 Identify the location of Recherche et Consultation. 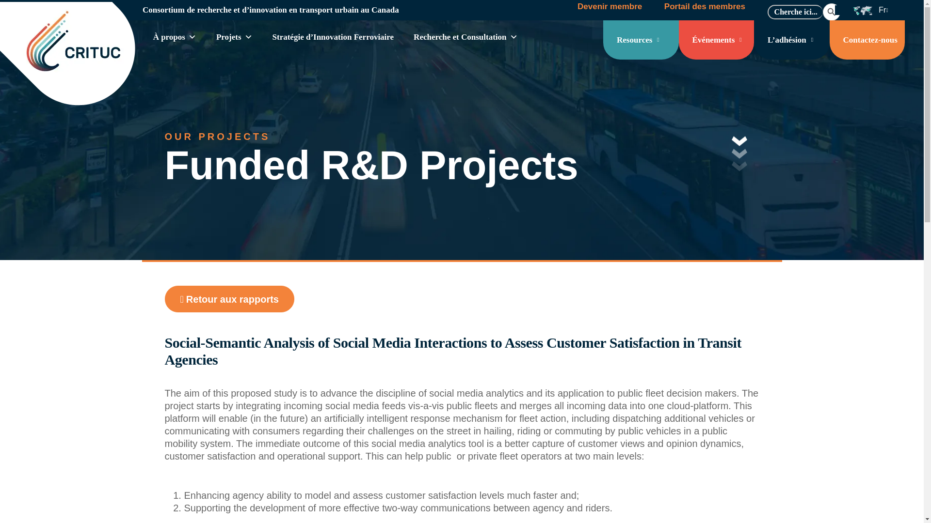
(465, 37).